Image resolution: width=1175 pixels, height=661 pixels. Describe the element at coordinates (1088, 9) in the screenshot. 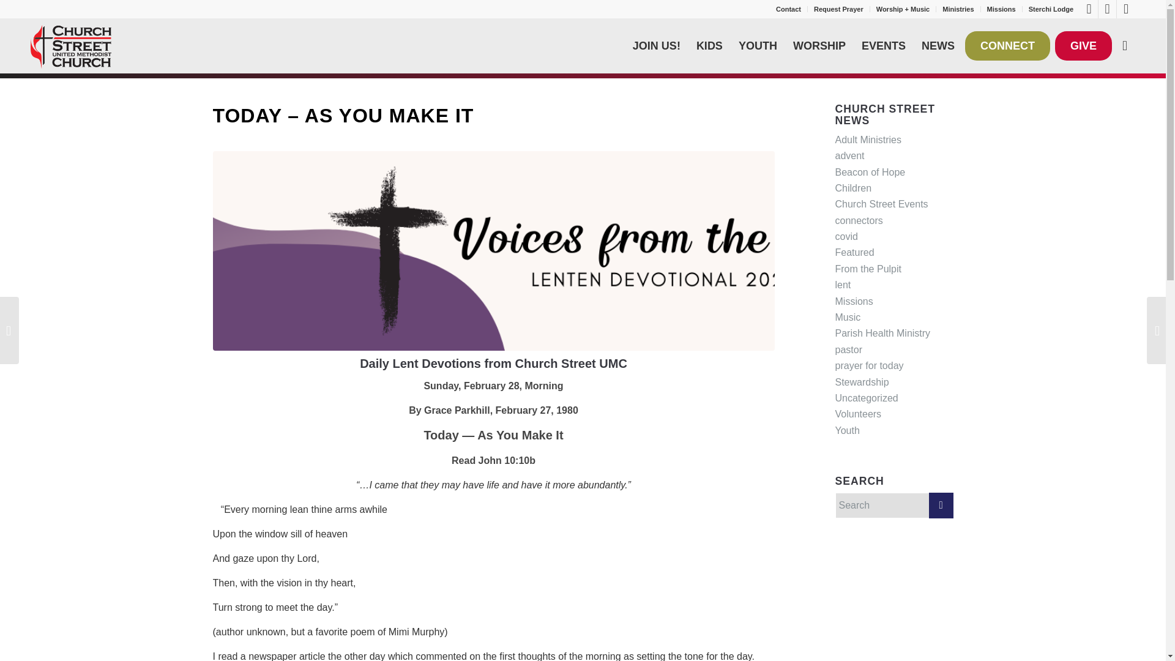

I see `Facebook` at that location.